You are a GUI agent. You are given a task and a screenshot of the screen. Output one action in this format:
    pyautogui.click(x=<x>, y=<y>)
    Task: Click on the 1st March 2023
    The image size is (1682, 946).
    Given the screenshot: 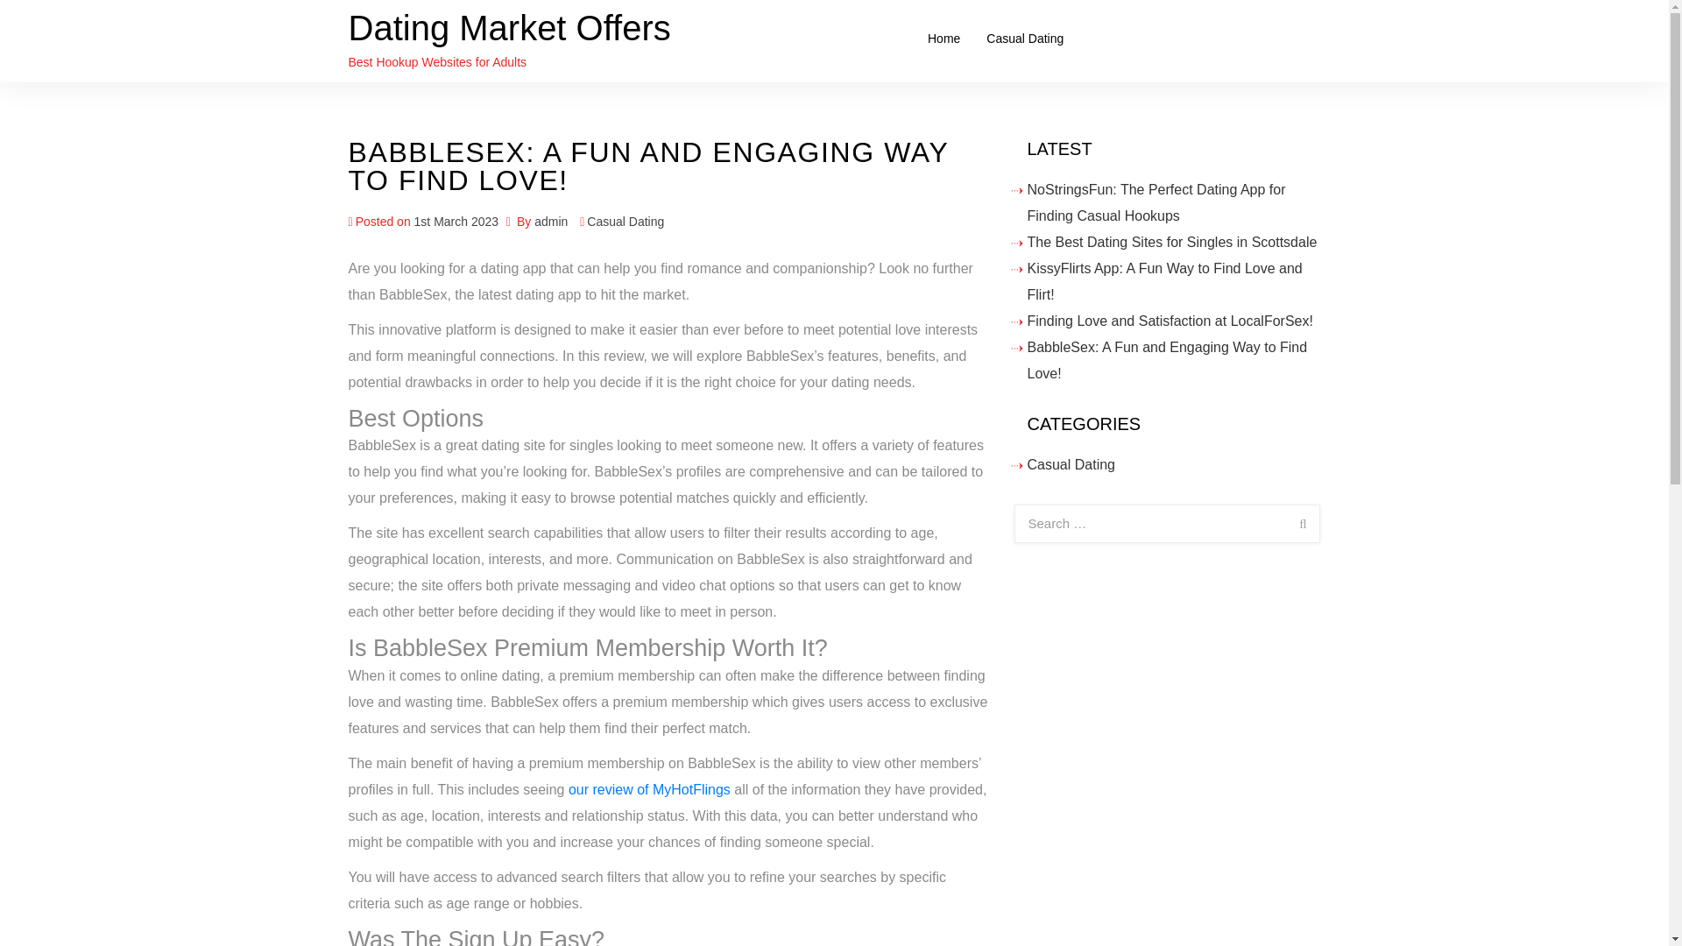 What is the action you would take?
    pyautogui.click(x=456, y=222)
    